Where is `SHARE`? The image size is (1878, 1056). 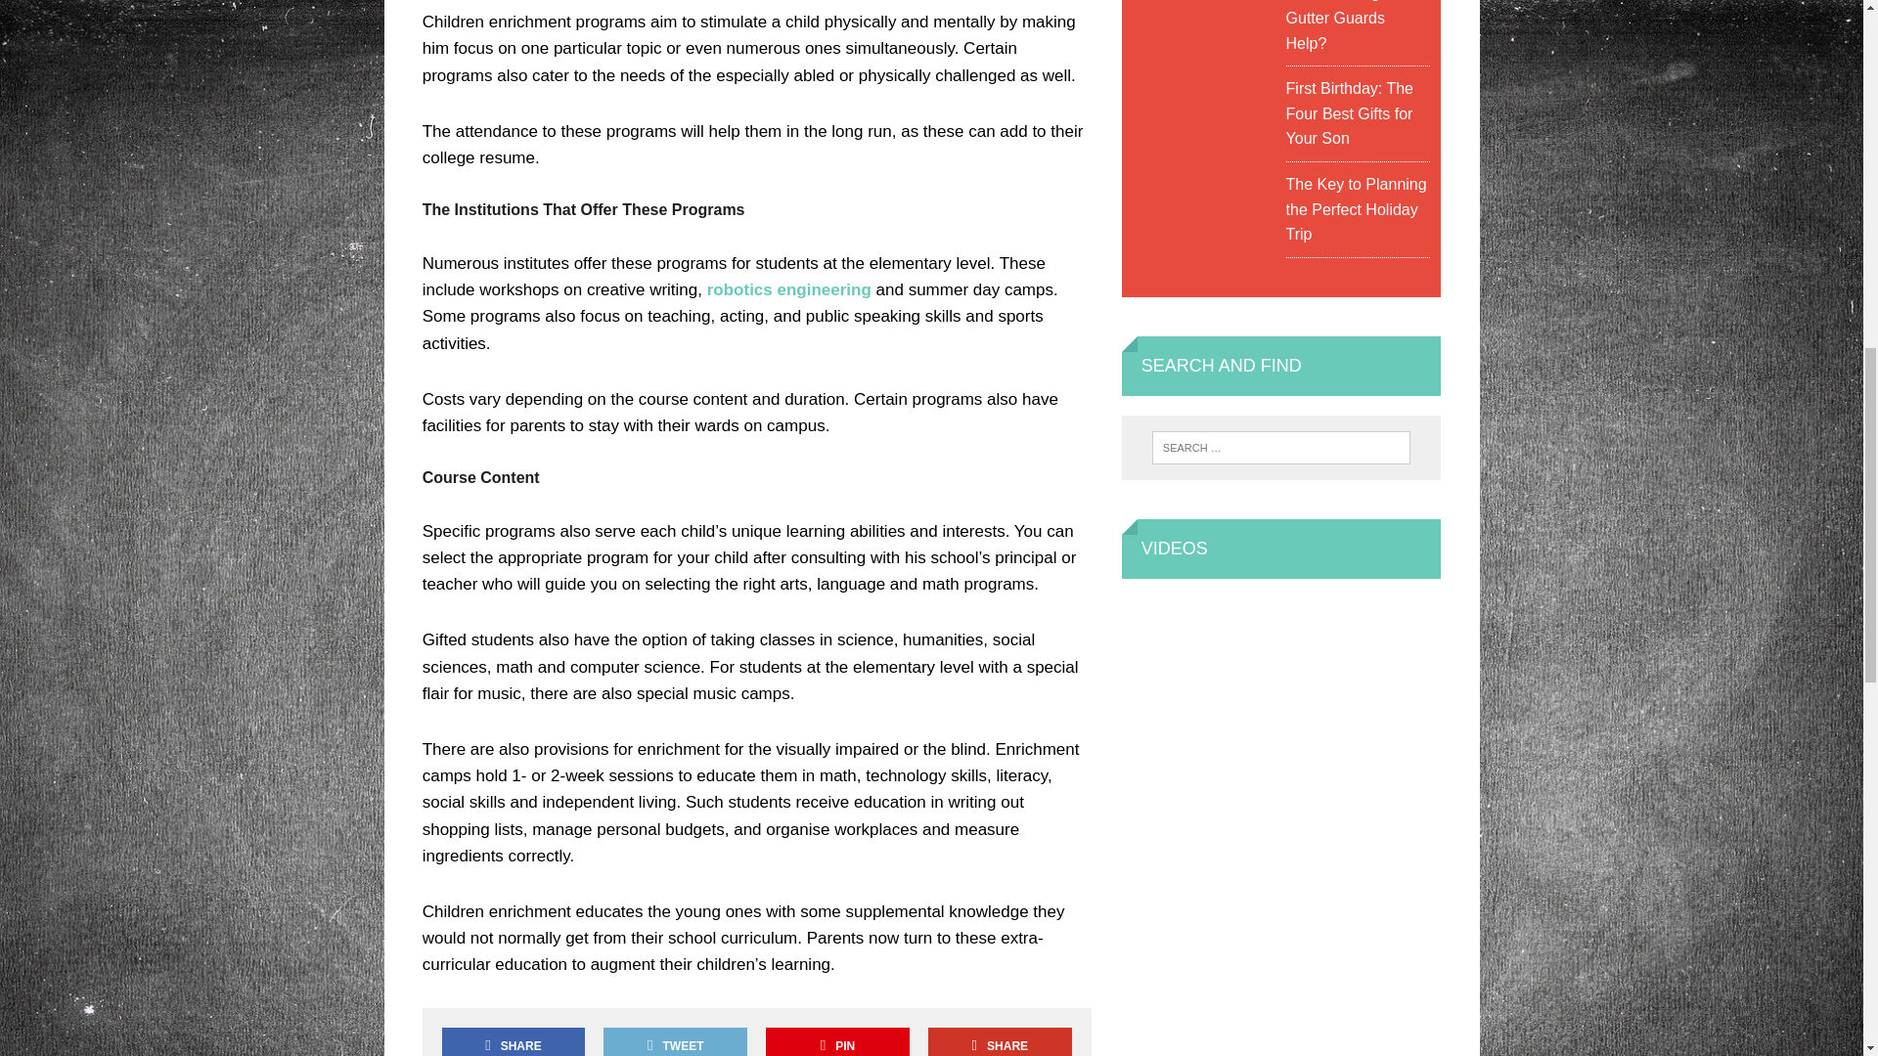
SHARE is located at coordinates (999, 1040).